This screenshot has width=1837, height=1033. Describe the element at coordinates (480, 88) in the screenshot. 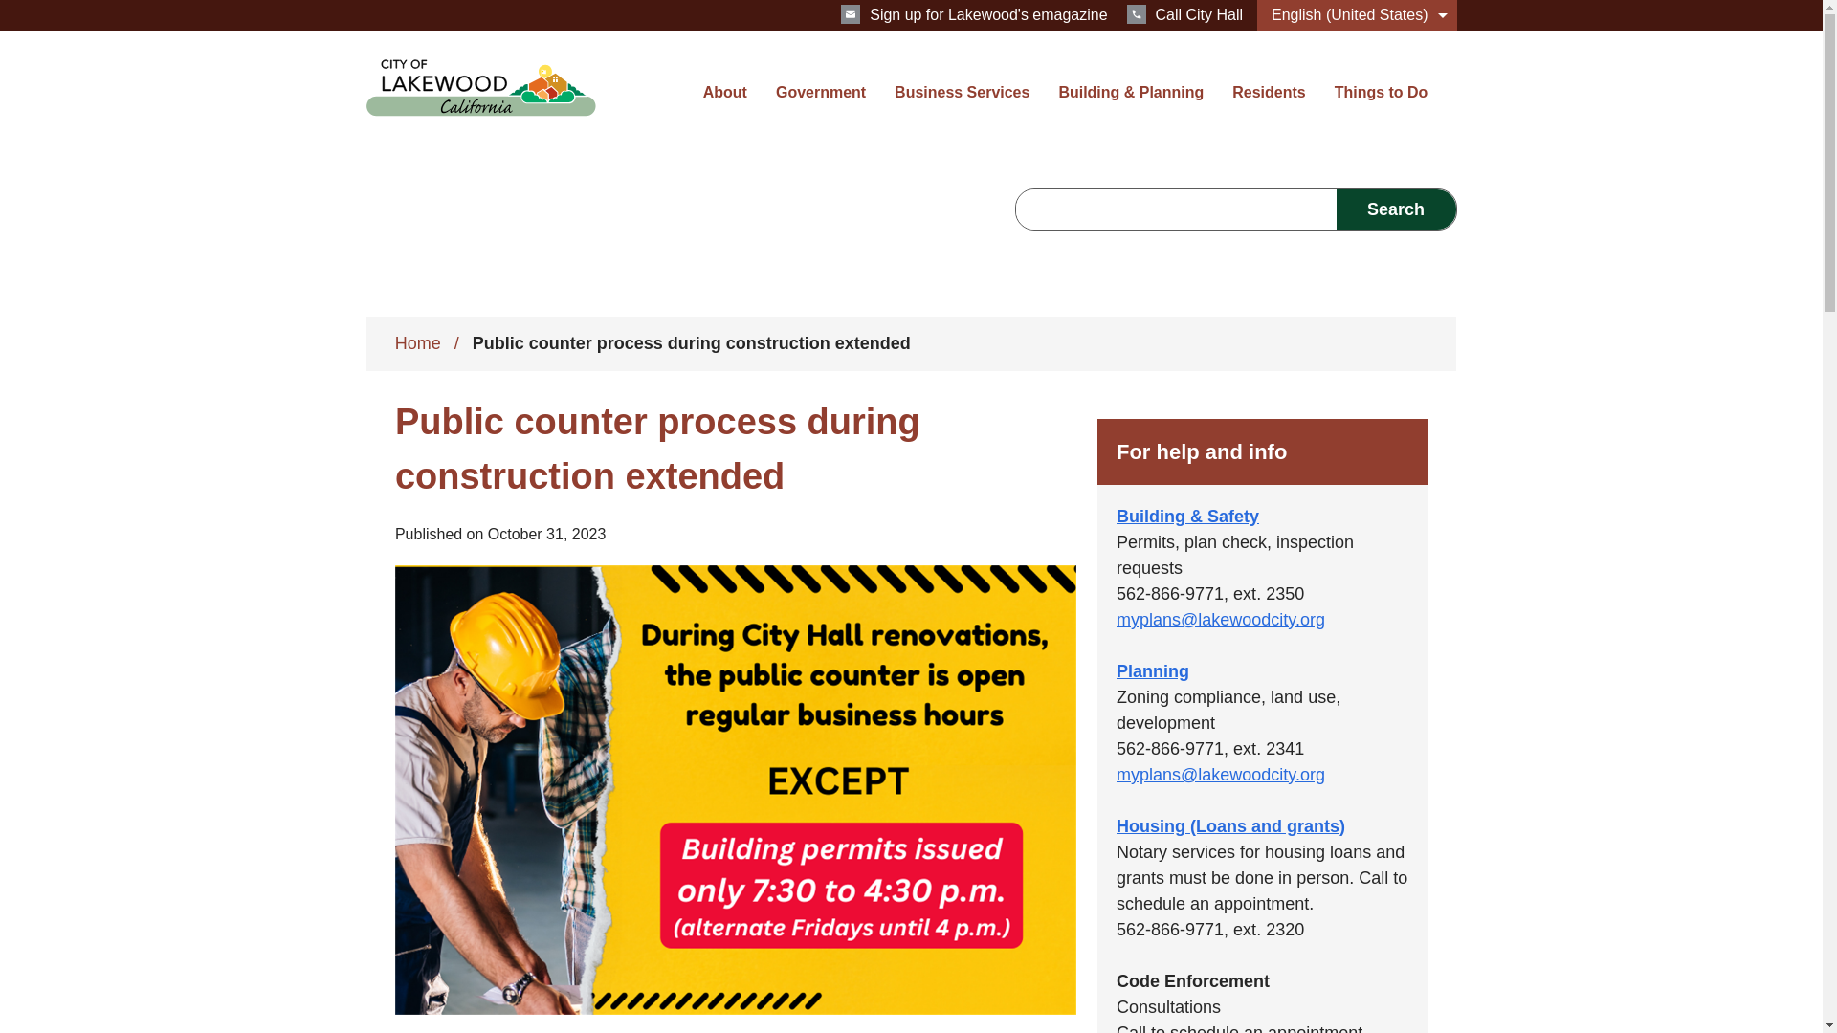

I see `City of Lakewood - Home - Logo` at that location.